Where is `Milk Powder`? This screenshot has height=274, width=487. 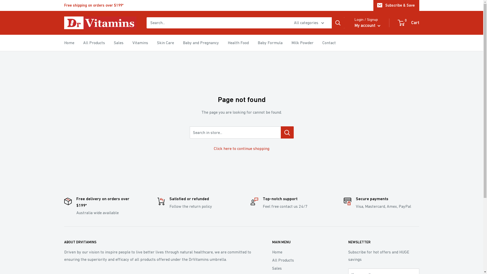 Milk Powder is located at coordinates (302, 43).